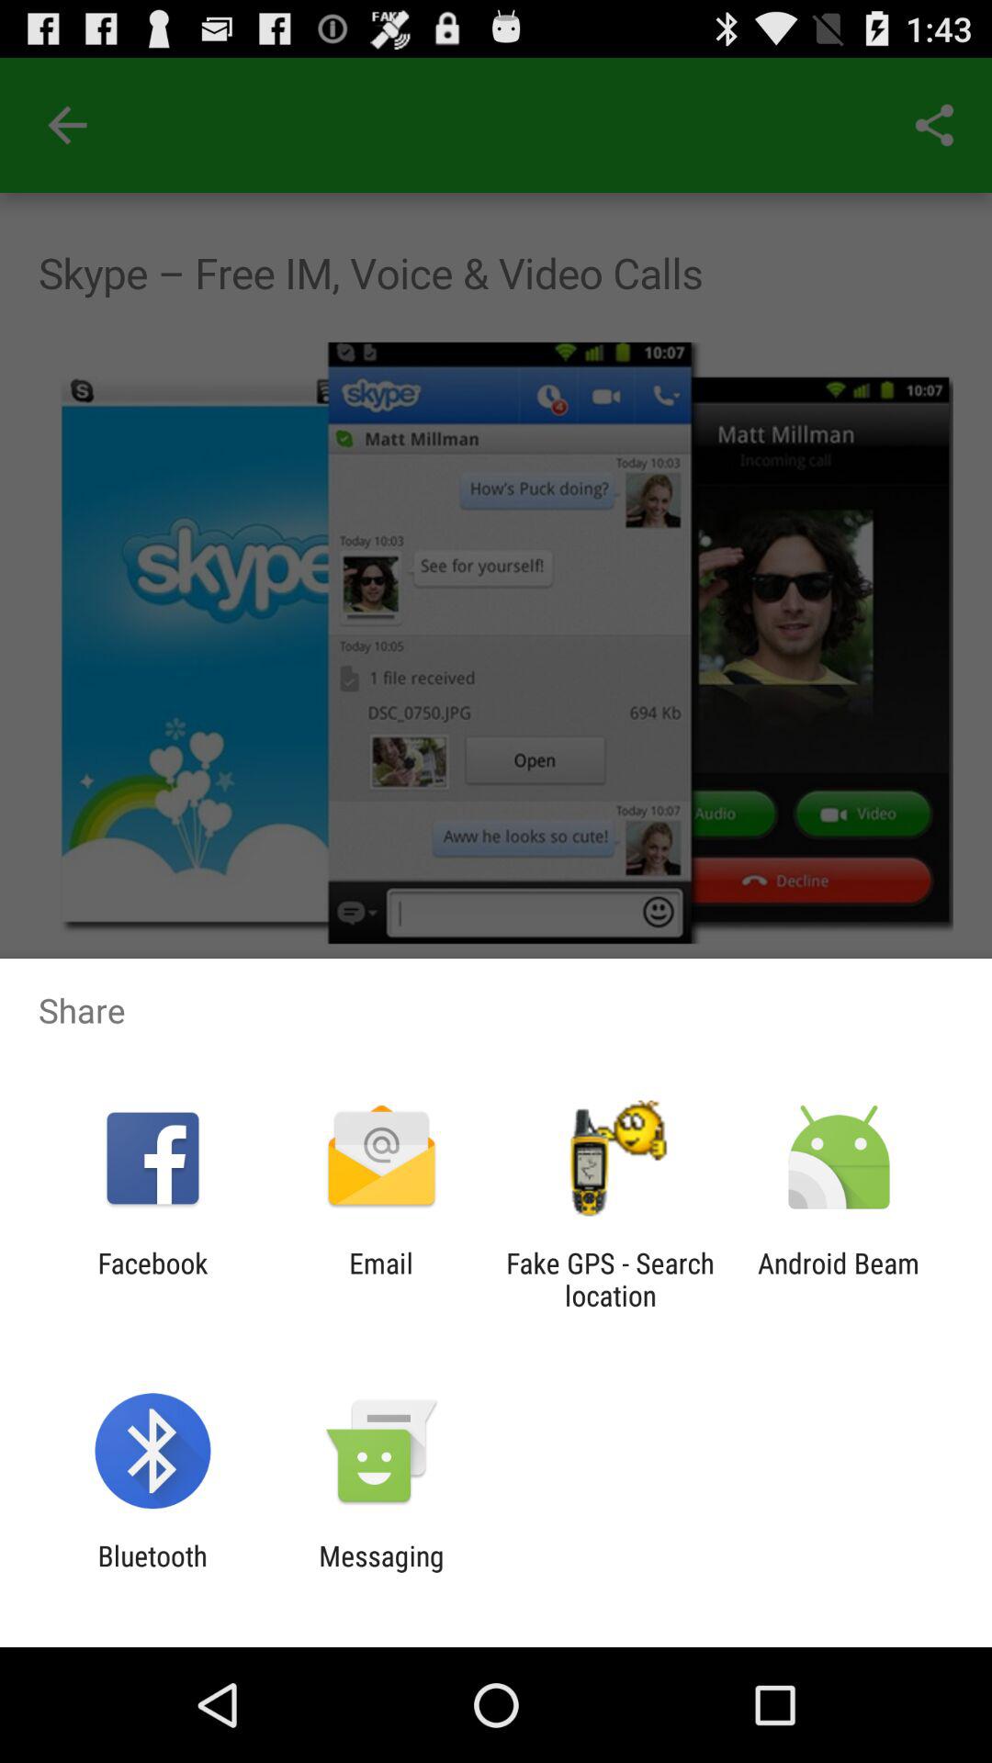  I want to click on turn on icon to the left of the fake gps search item, so click(380, 1279).